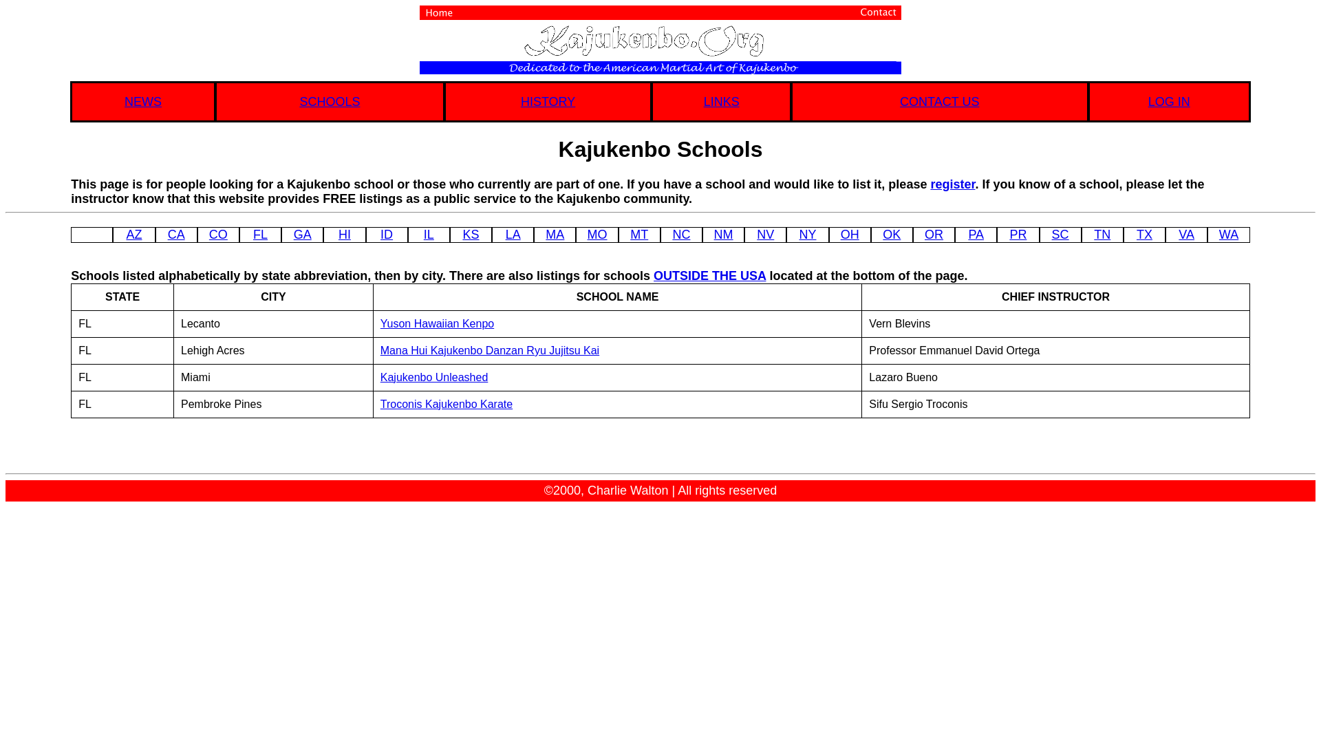 The height and width of the screenshot is (743, 1321). I want to click on KS, so click(471, 234).